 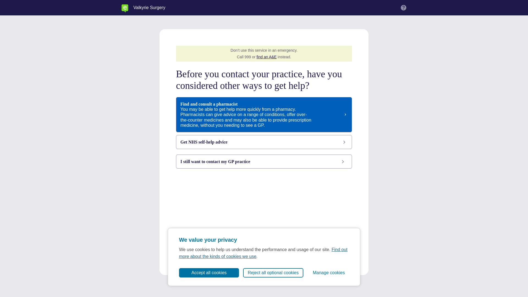 What do you see at coordinates (149, 8) in the screenshot?
I see `Valkyrie Surgery` at bounding box center [149, 8].